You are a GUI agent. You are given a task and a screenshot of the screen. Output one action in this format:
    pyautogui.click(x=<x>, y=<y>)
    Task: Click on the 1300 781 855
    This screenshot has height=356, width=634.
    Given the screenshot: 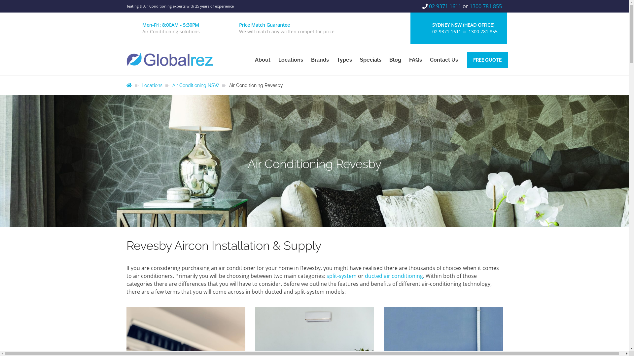 What is the action you would take?
    pyautogui.click(x=486, y=6)
    